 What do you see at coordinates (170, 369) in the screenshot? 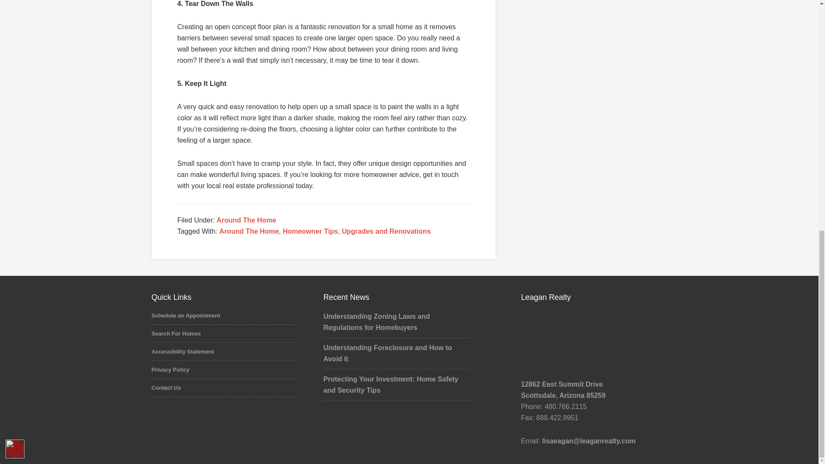
I see `Privacy Policy` at bounding box center [170, 369].